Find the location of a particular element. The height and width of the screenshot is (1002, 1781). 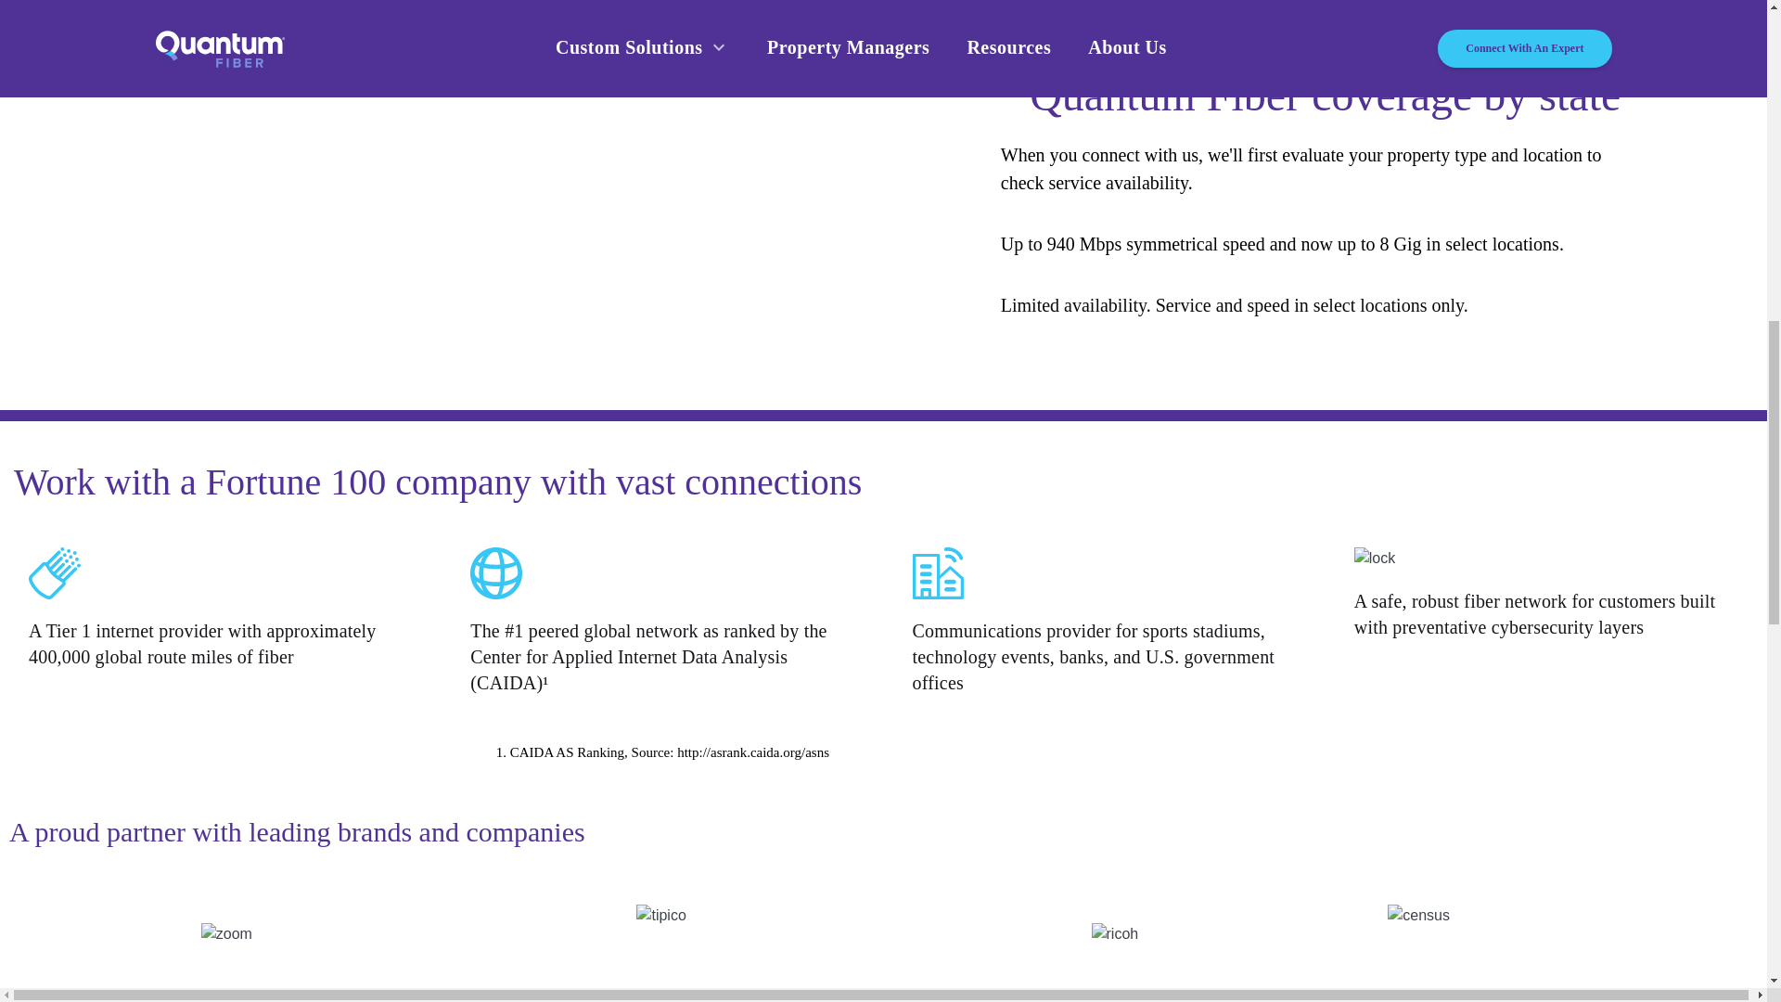

fiber is located at coordinates (54, 572).